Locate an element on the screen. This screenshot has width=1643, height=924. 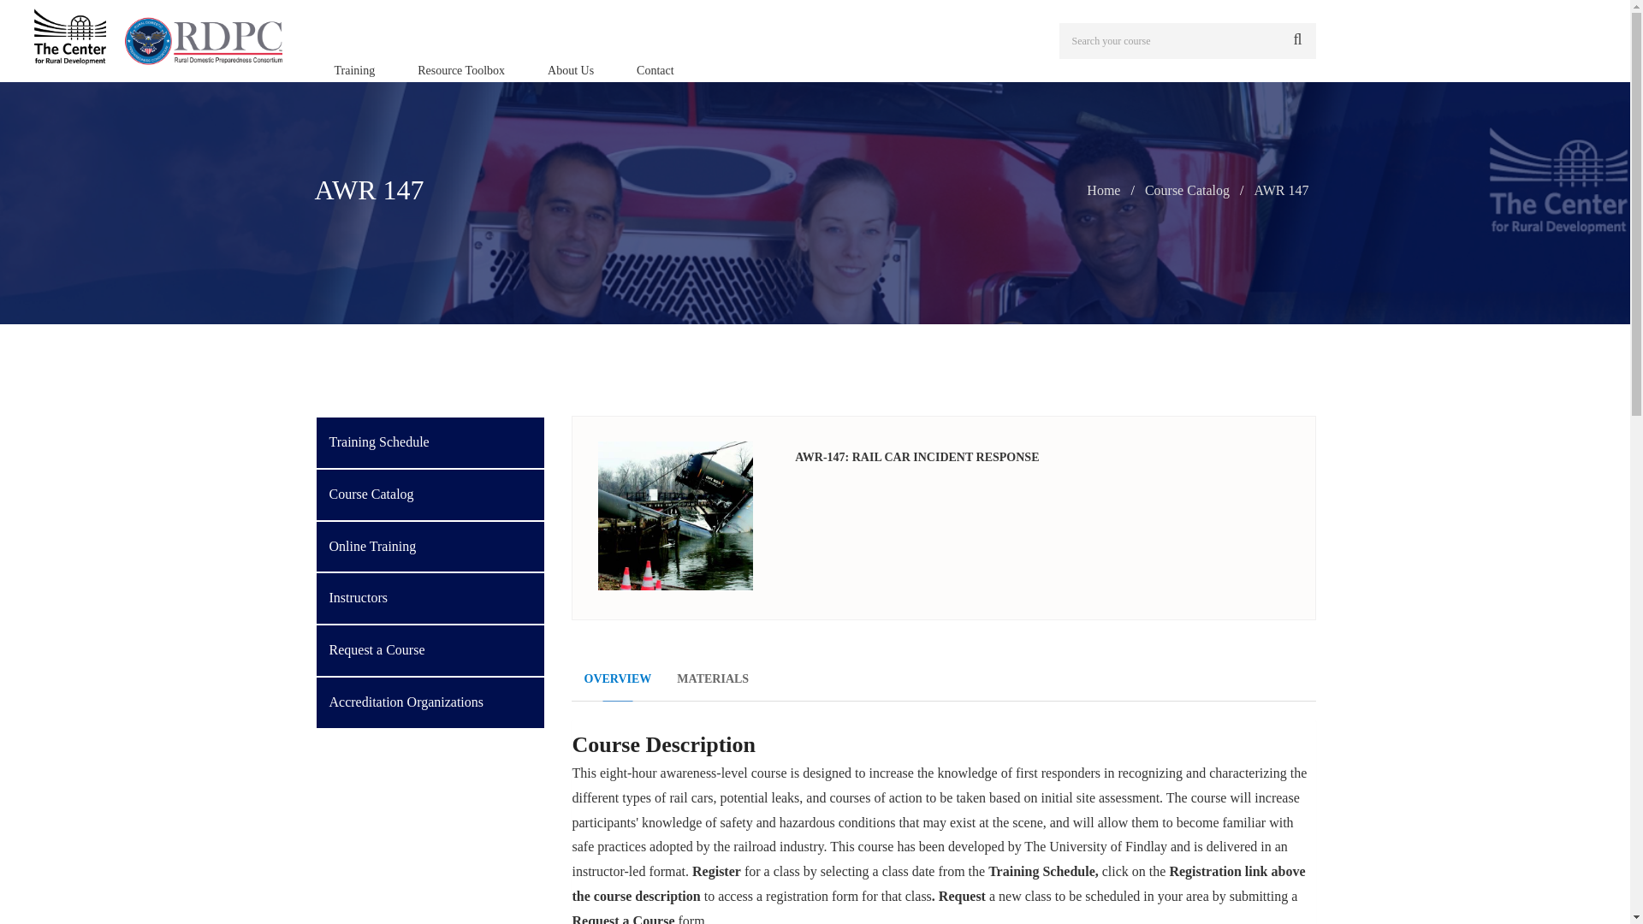
Resource Toolbox is located at coordinates (460, 70).